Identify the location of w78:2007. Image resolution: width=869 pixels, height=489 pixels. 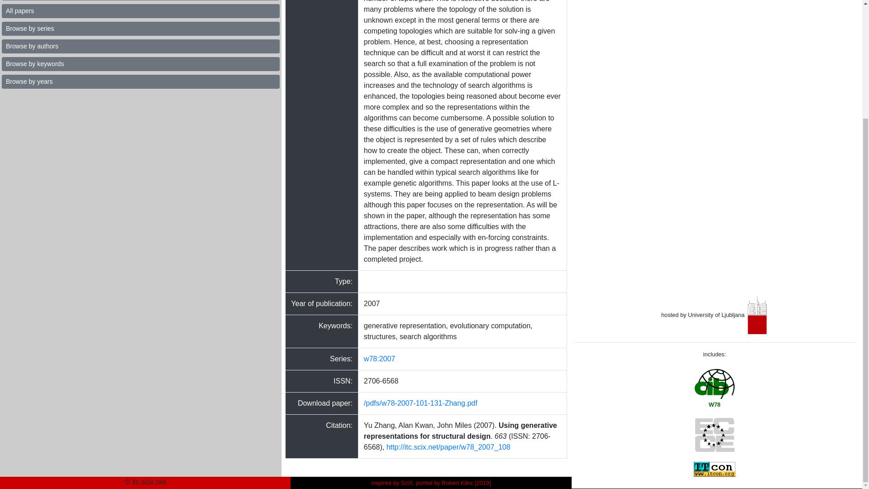
(379, 359).